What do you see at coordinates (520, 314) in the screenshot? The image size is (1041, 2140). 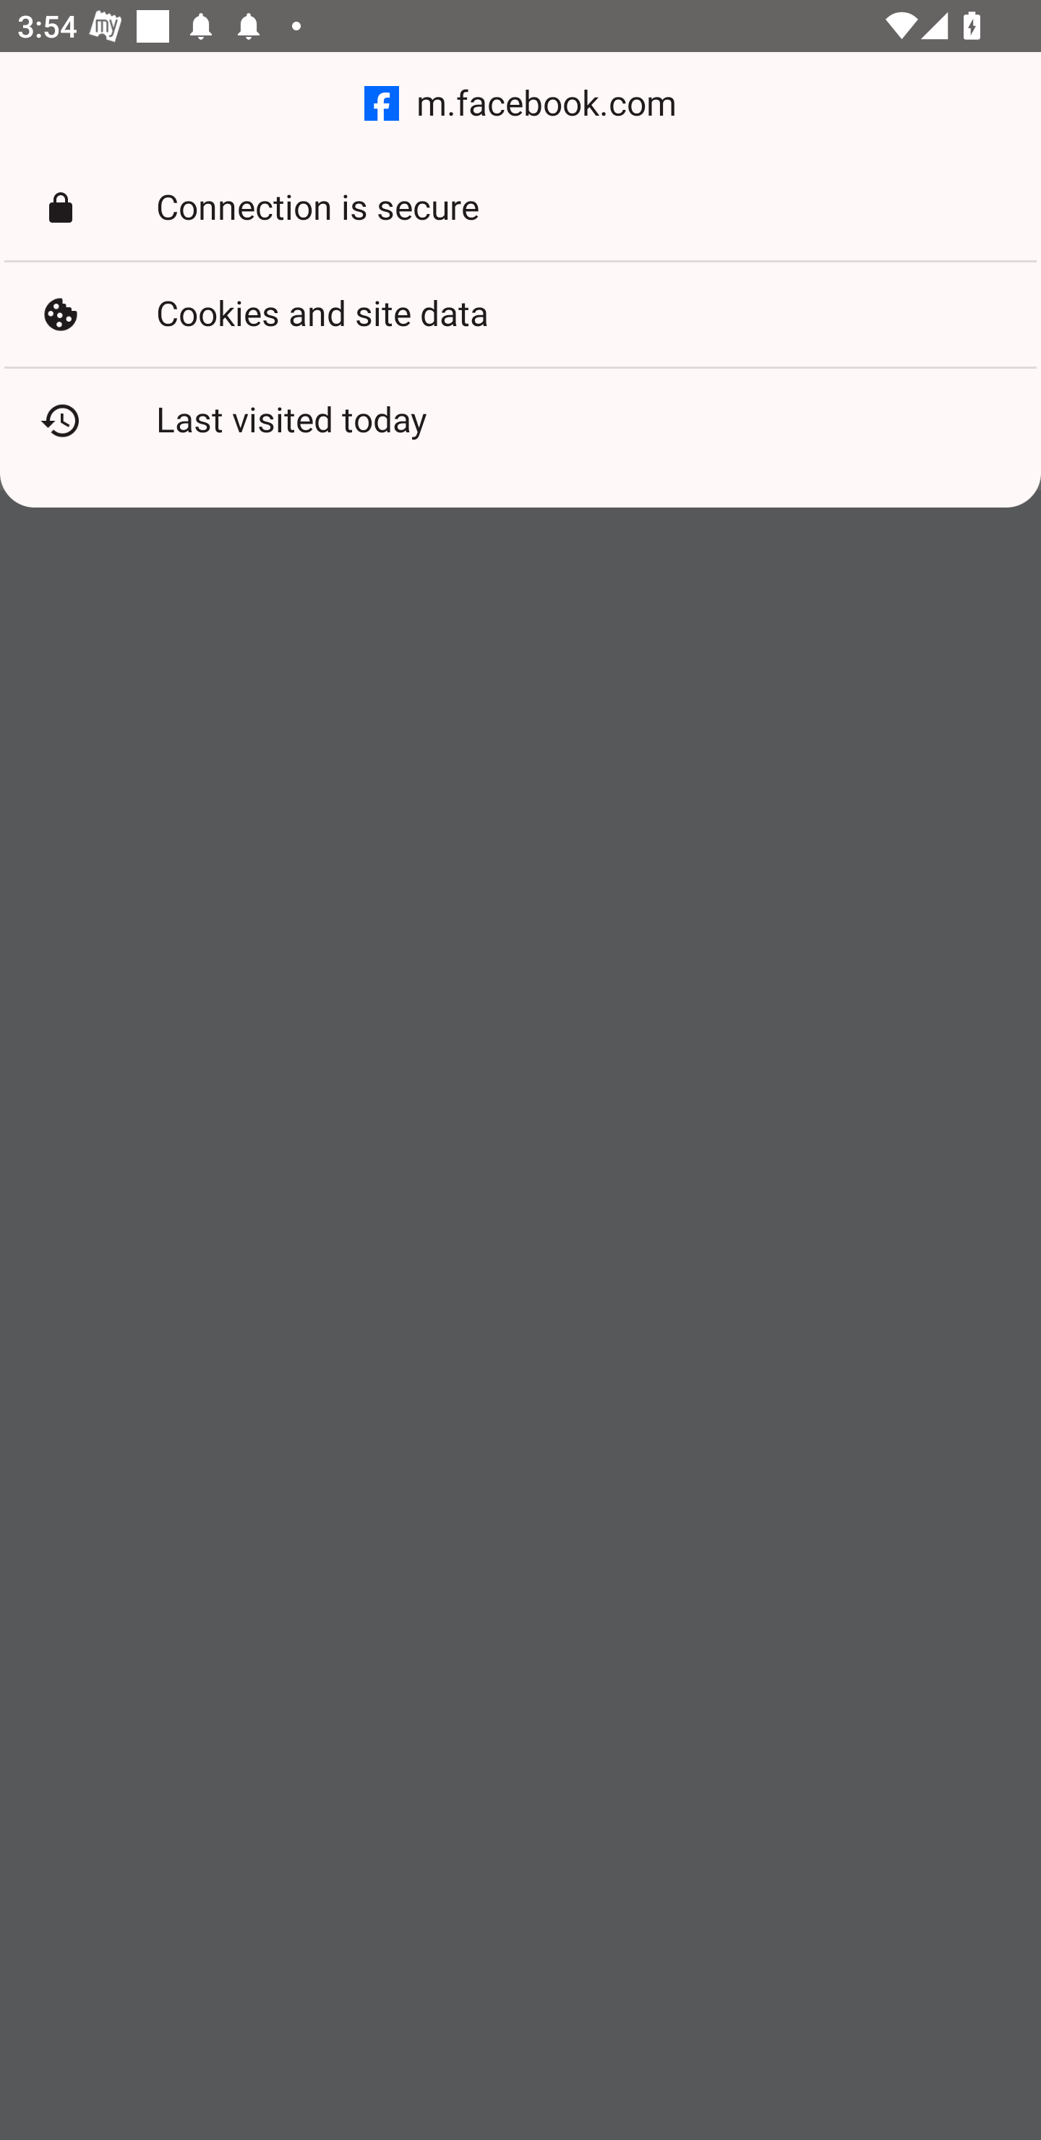 I see `Cookies and site data` at bounding box center [520, 314].